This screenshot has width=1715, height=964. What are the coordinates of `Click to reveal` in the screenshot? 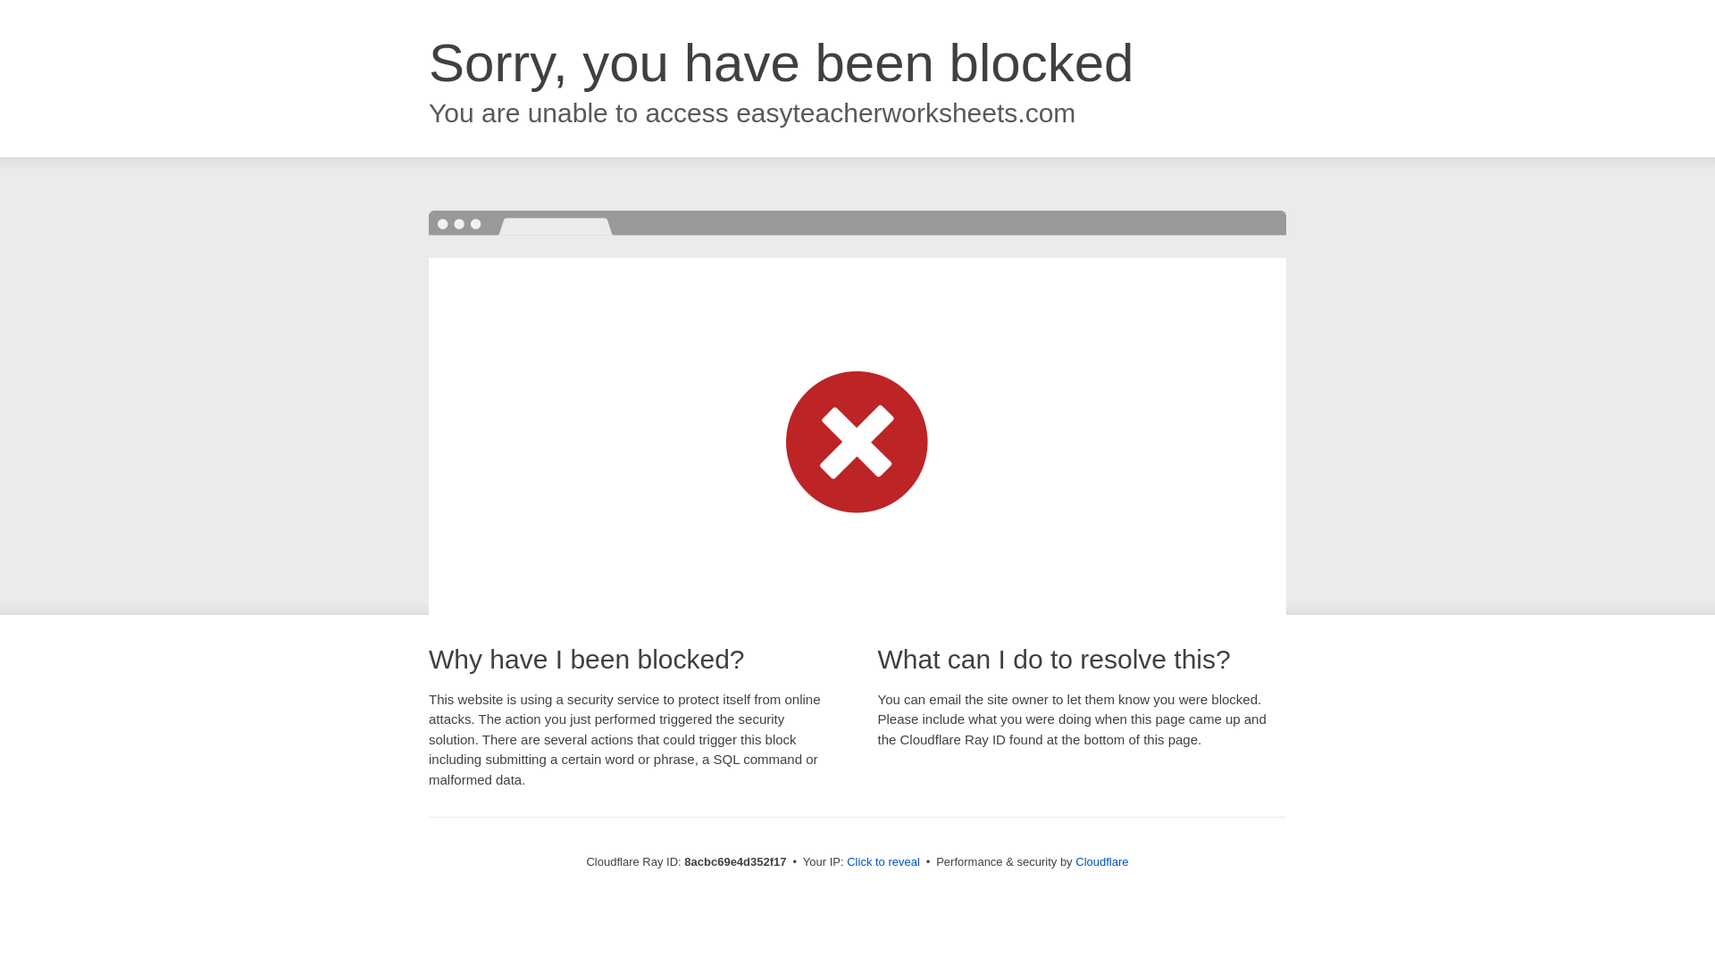 It's located at (883, 862).